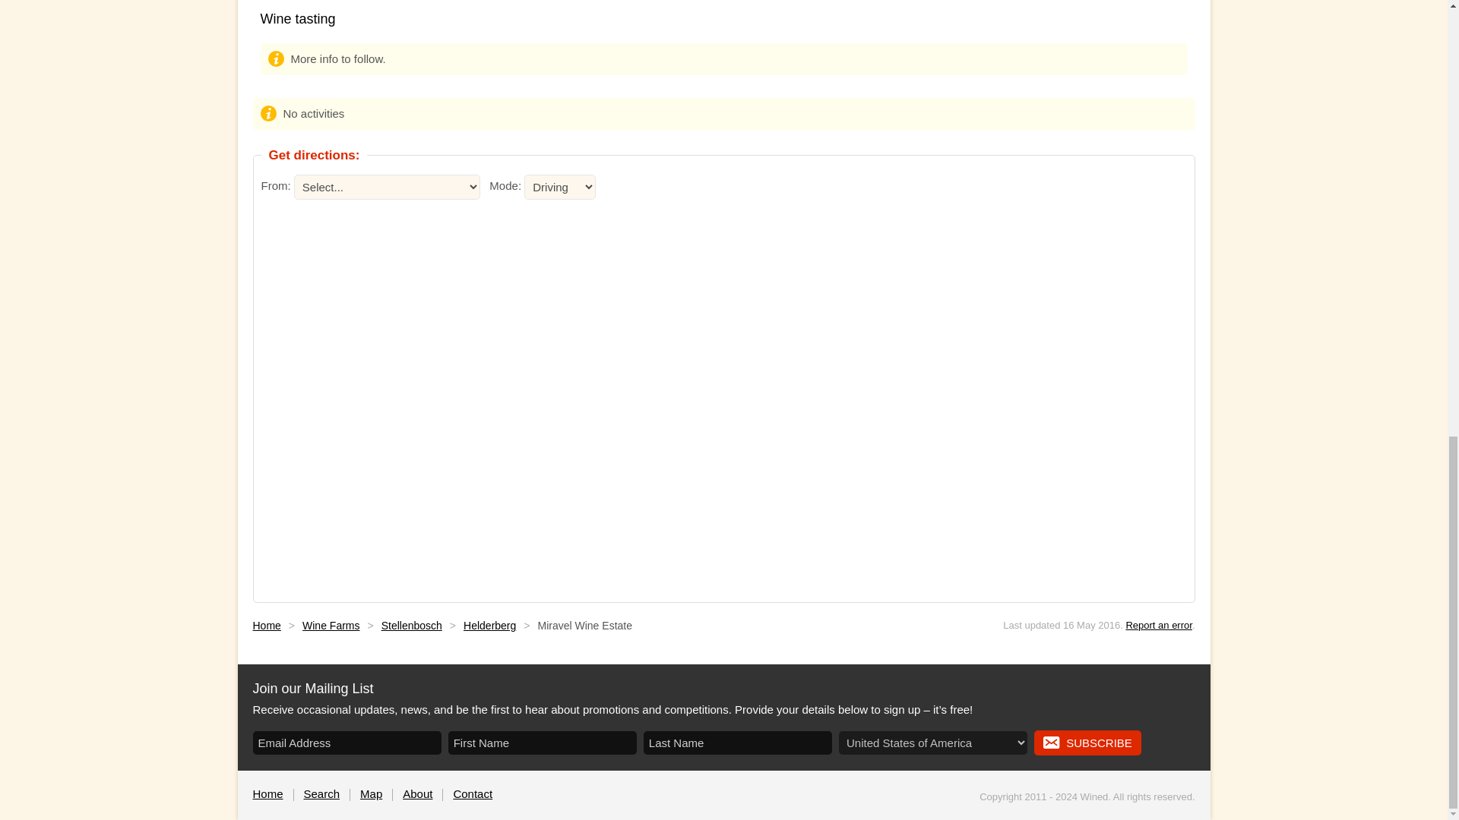 The image size is (1459, 820). I want to click on Join our Mailing List, so click(313, 688).